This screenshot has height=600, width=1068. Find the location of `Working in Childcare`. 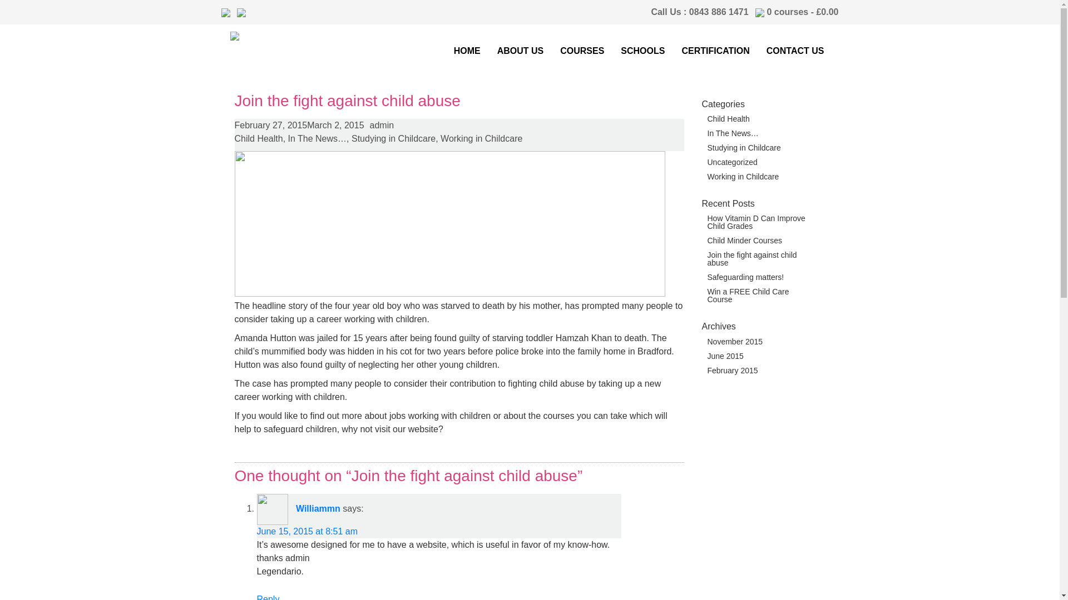

Working in Childcare is located at coordinates (481, 138).